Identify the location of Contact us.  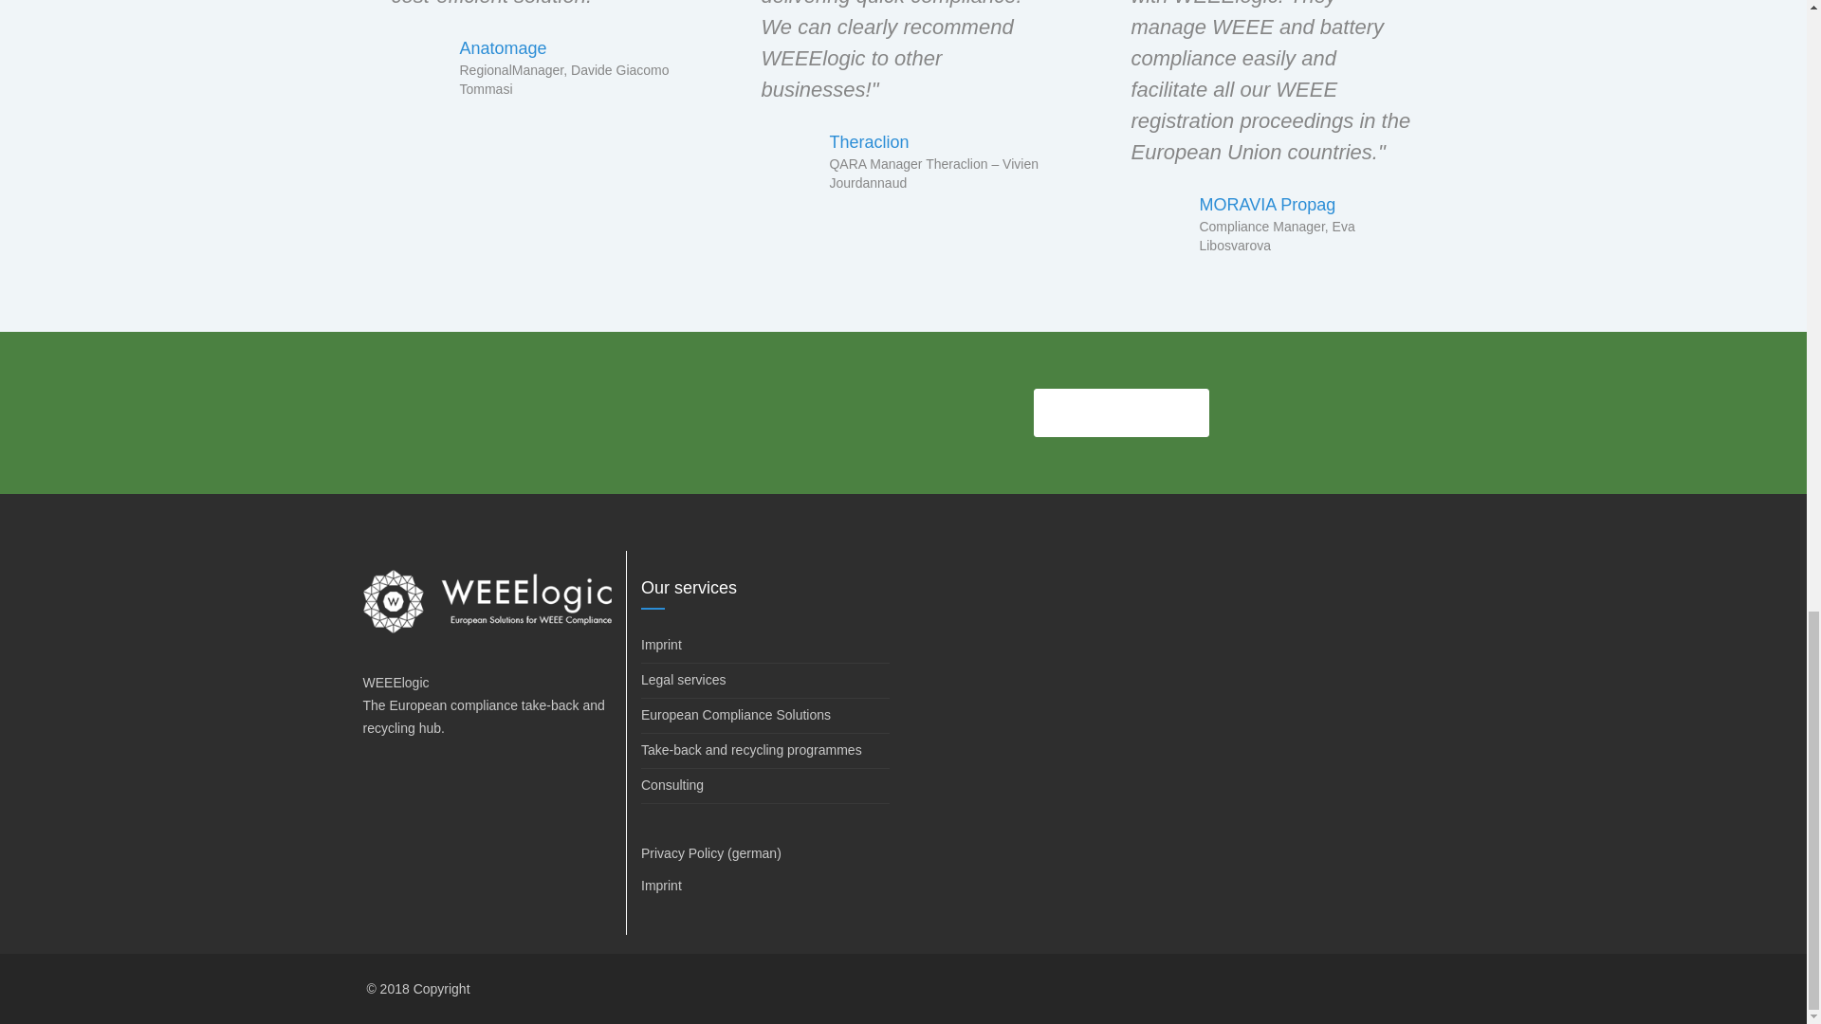
(1121, 412).